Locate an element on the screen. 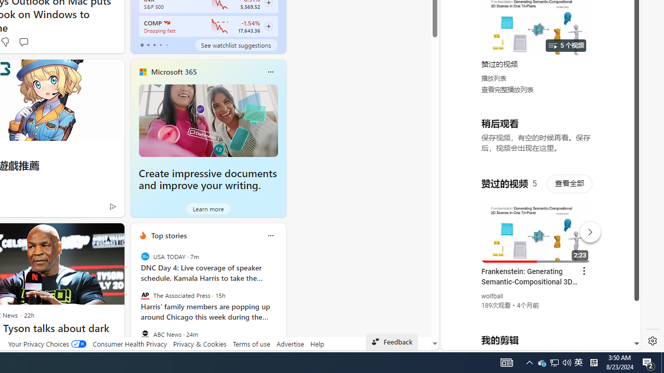 The width and height of the screenshot is (664, 373). YouTube - YouTube is located at coordinates (536, 138).